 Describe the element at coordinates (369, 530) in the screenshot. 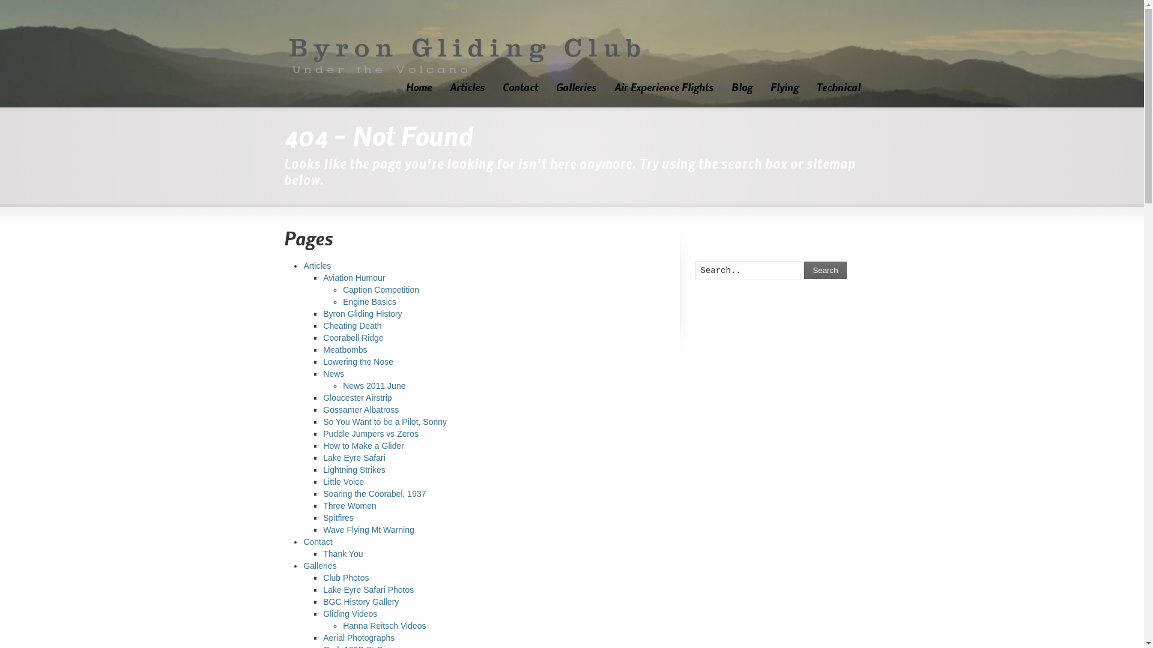

I see `Wave Flying Mt Warning` at that location.